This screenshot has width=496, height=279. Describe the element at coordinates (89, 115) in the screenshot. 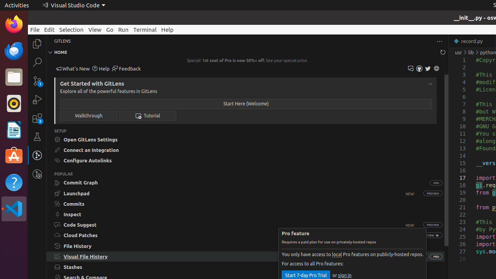

I see `Walkthrough` at that location.